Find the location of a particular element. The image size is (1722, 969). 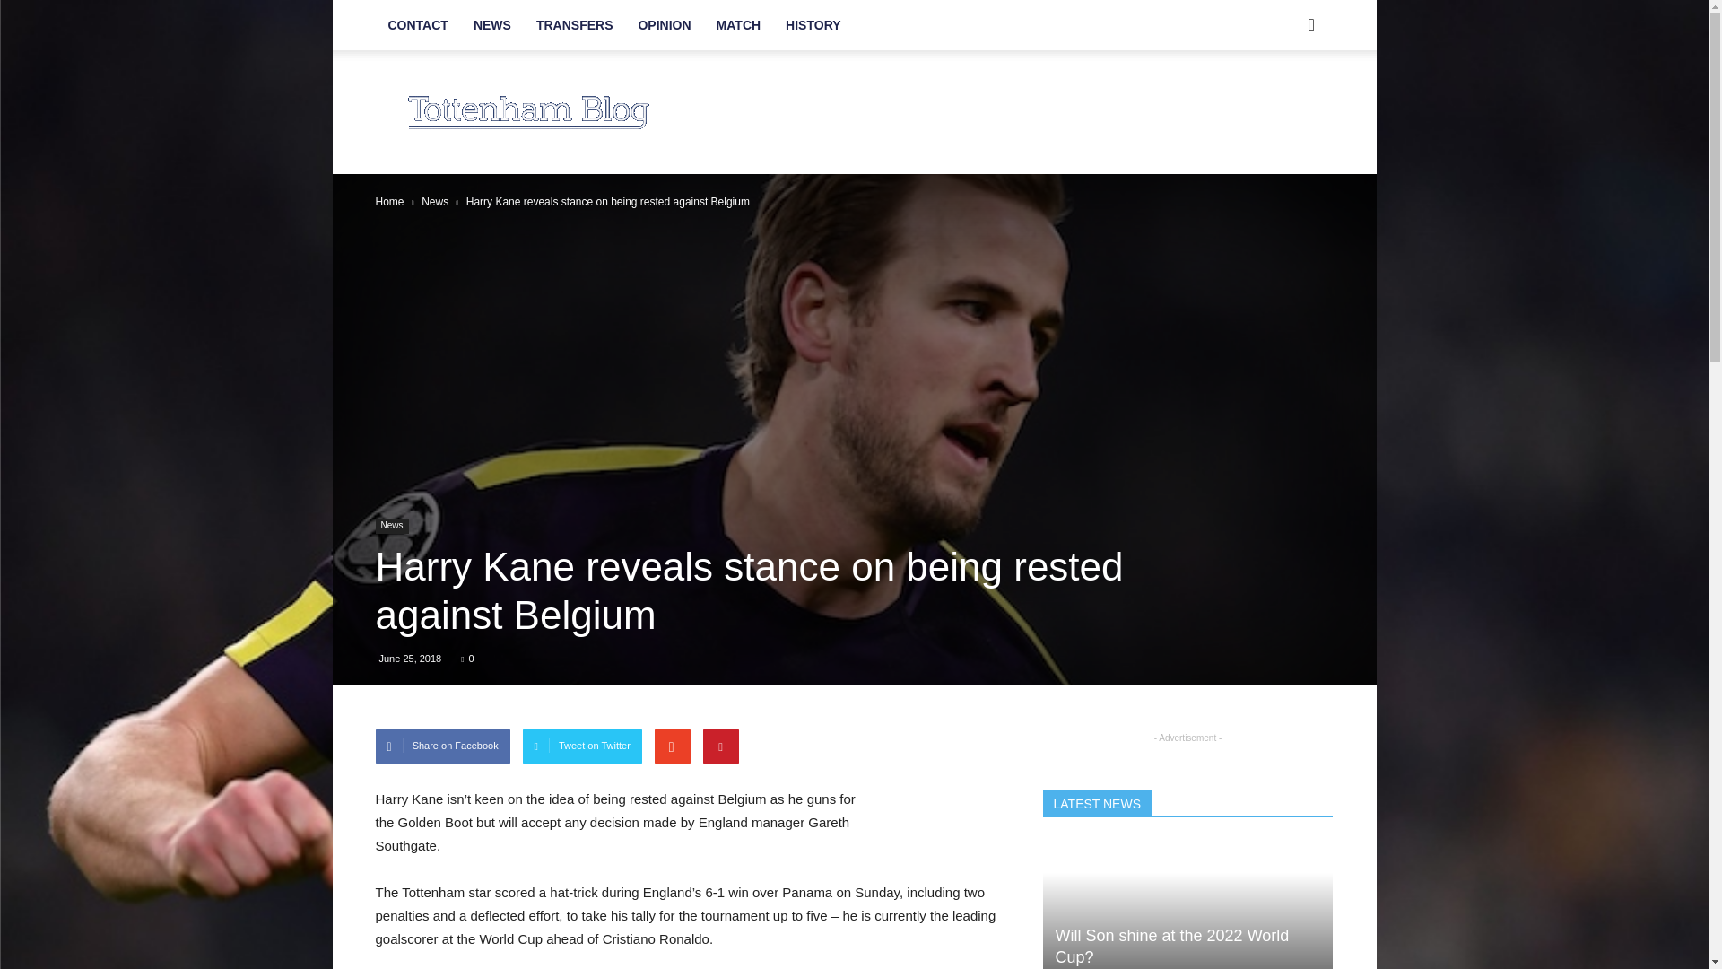

Will Son shine at the 2022 World Cup? is located at coordinates (1171, 946).